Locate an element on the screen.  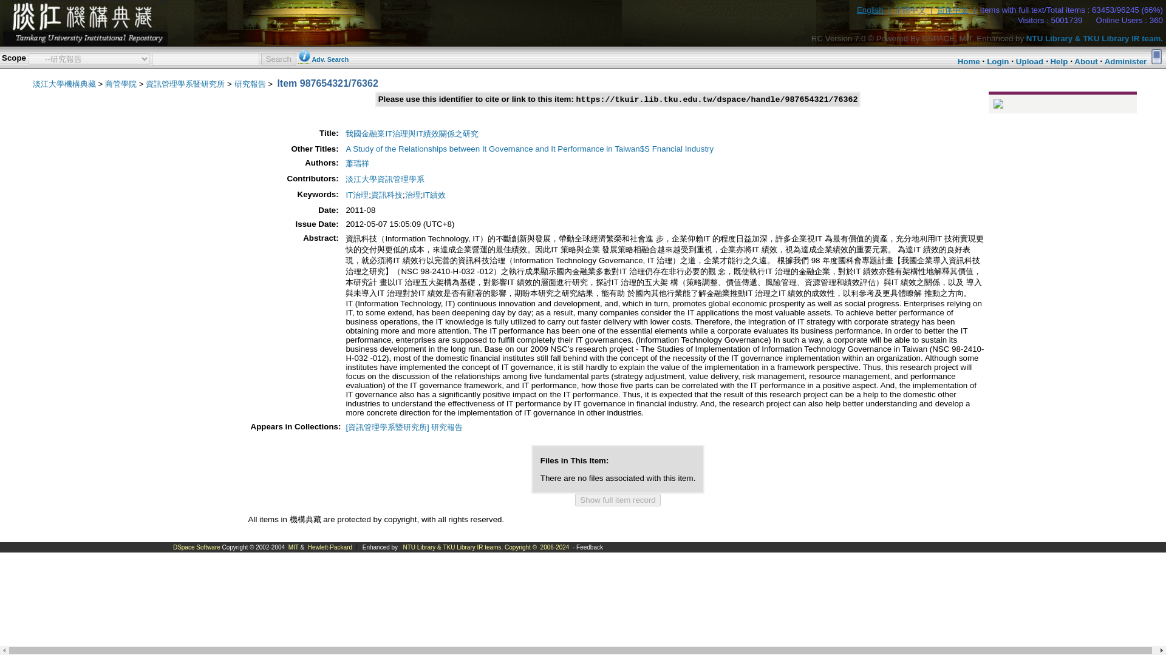
Hewlett-Packard is located at coordinates (329, 547).